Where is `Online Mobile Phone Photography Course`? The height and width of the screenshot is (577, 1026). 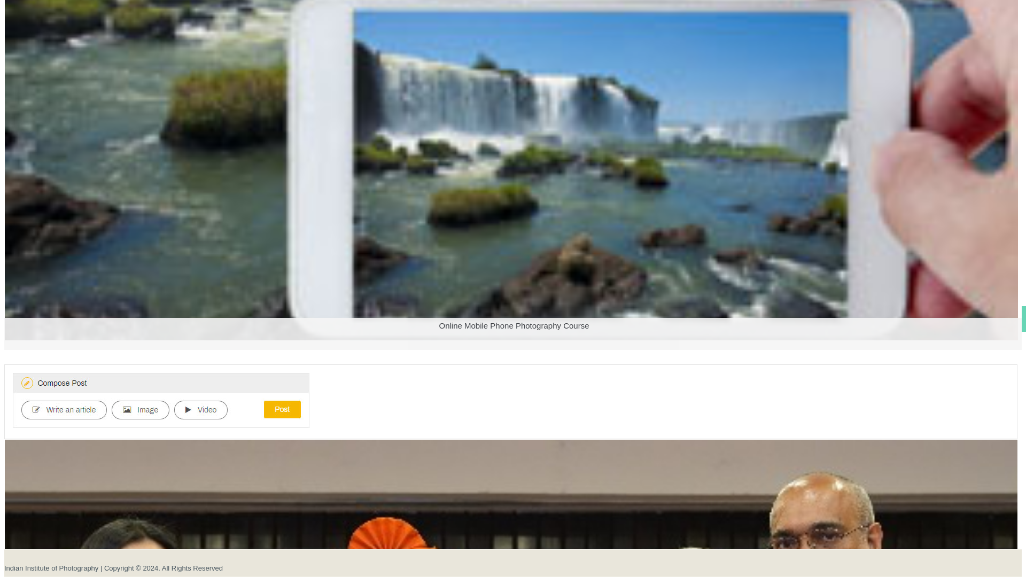 Online Mobile Phone Photography Course is located at coordinates (511, 355).